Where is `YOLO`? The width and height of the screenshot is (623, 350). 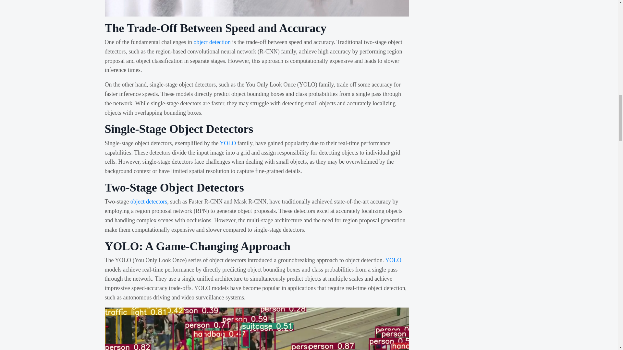 YOLO is located at coordinates (393, 260).